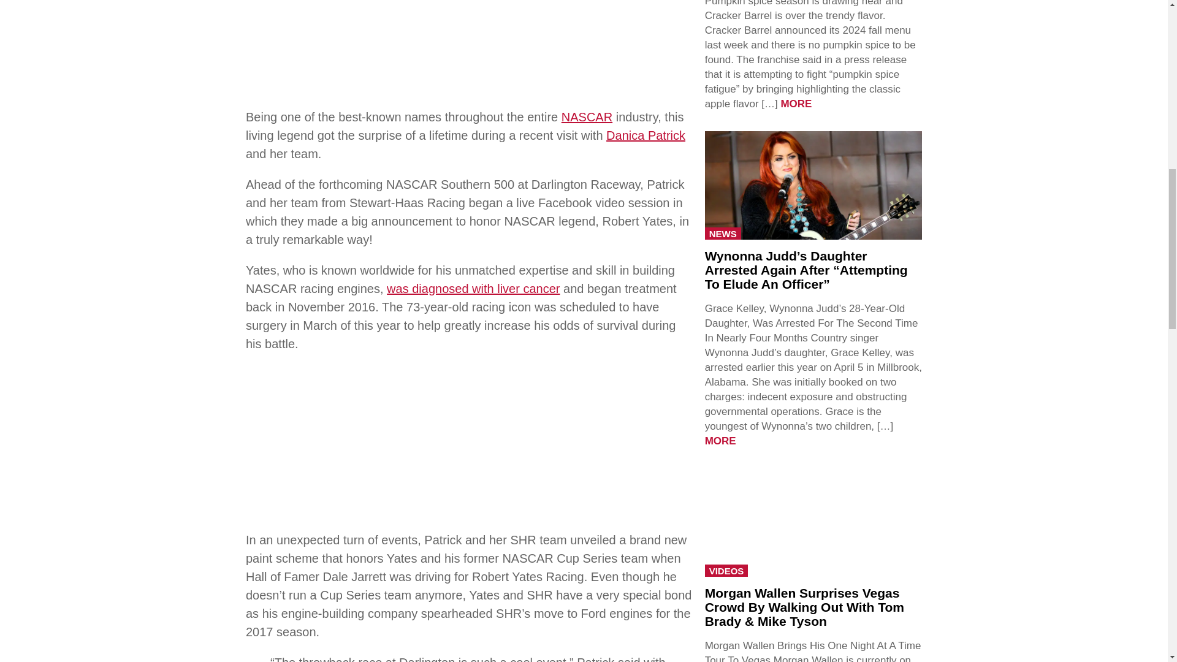 The image size is (1177, 662). Describe the element at coordinates (473, 288) in the screenshot. I see `was diagnosed with liver cancer` at that location.